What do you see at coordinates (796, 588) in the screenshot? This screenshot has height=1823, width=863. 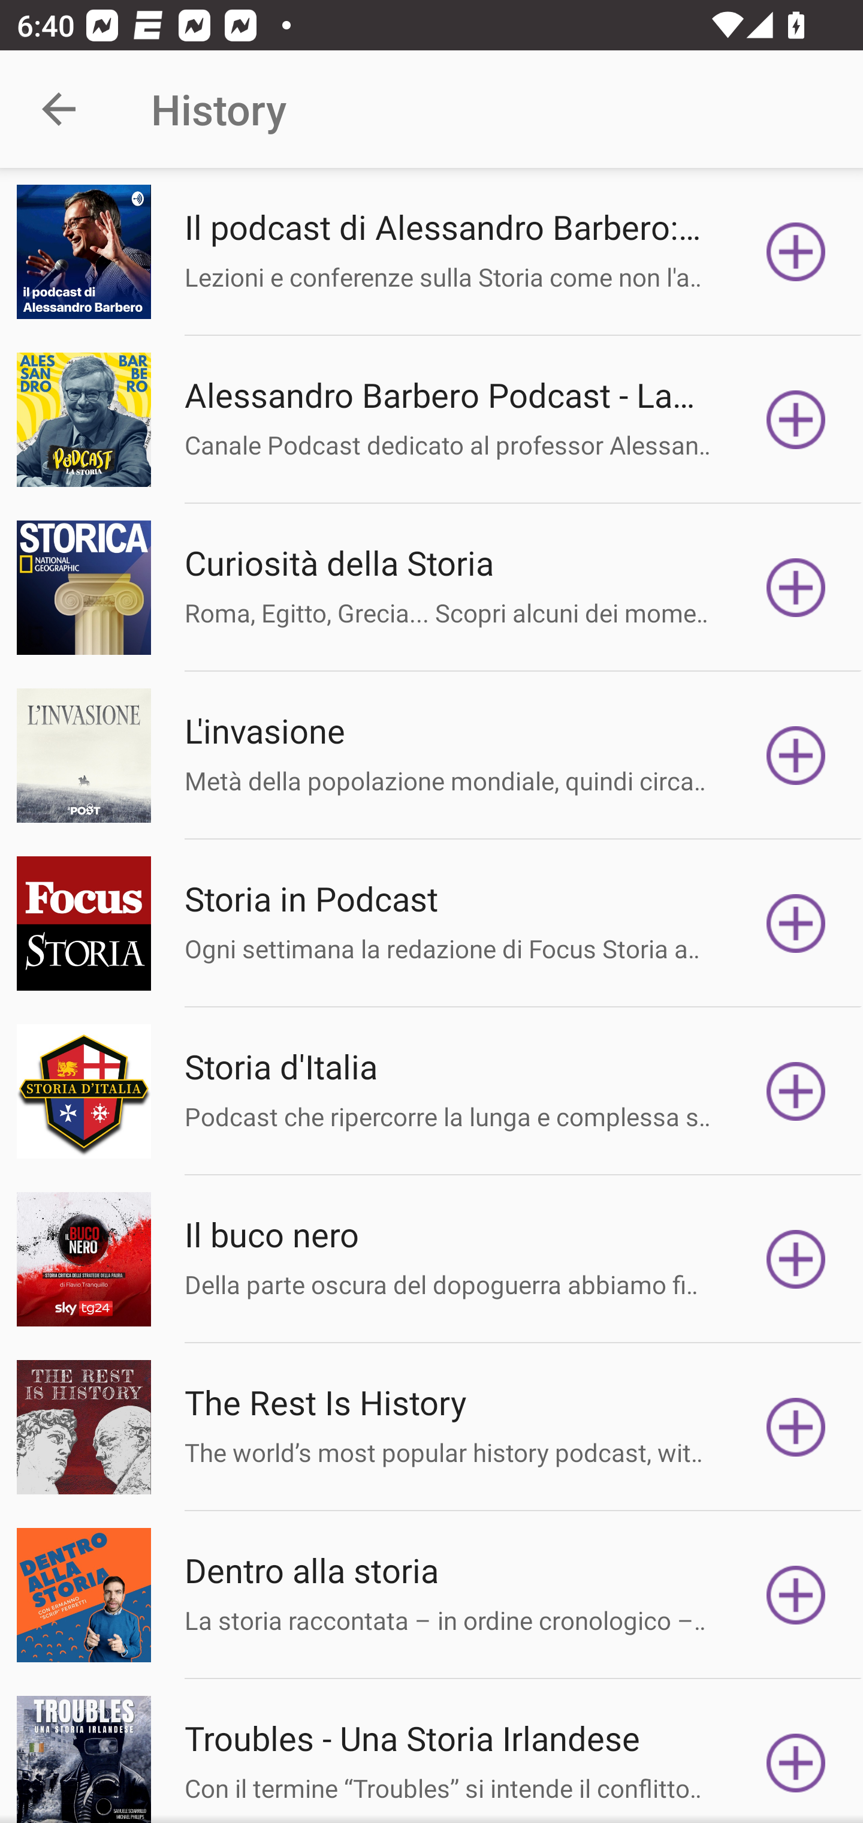 I see `Subscribe` at bounding box center [796, 588].